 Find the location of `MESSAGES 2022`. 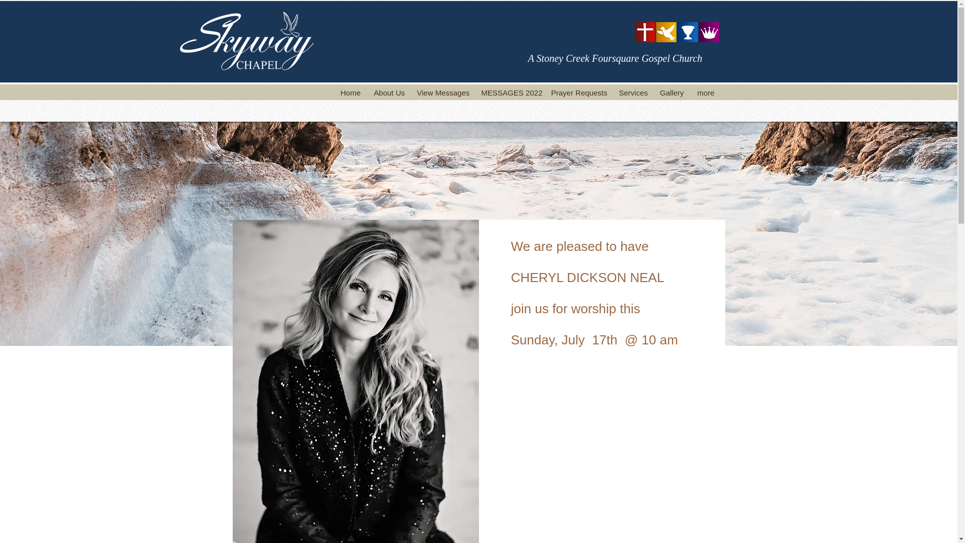

MESSAGES 2022 is located at coordinates (510, 93).